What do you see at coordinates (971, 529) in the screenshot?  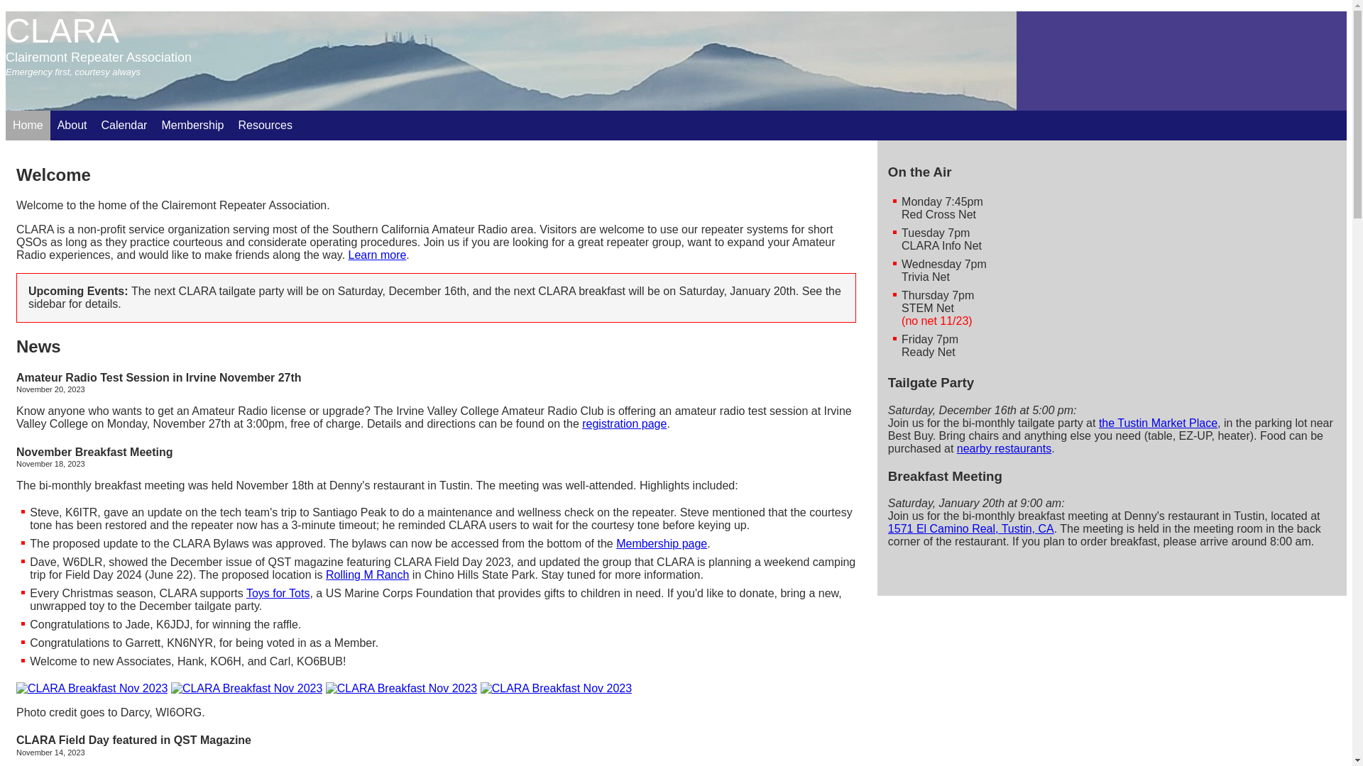 I see `1571 El Camino Real, Tustin, CA` at bounding box center [971, 529].